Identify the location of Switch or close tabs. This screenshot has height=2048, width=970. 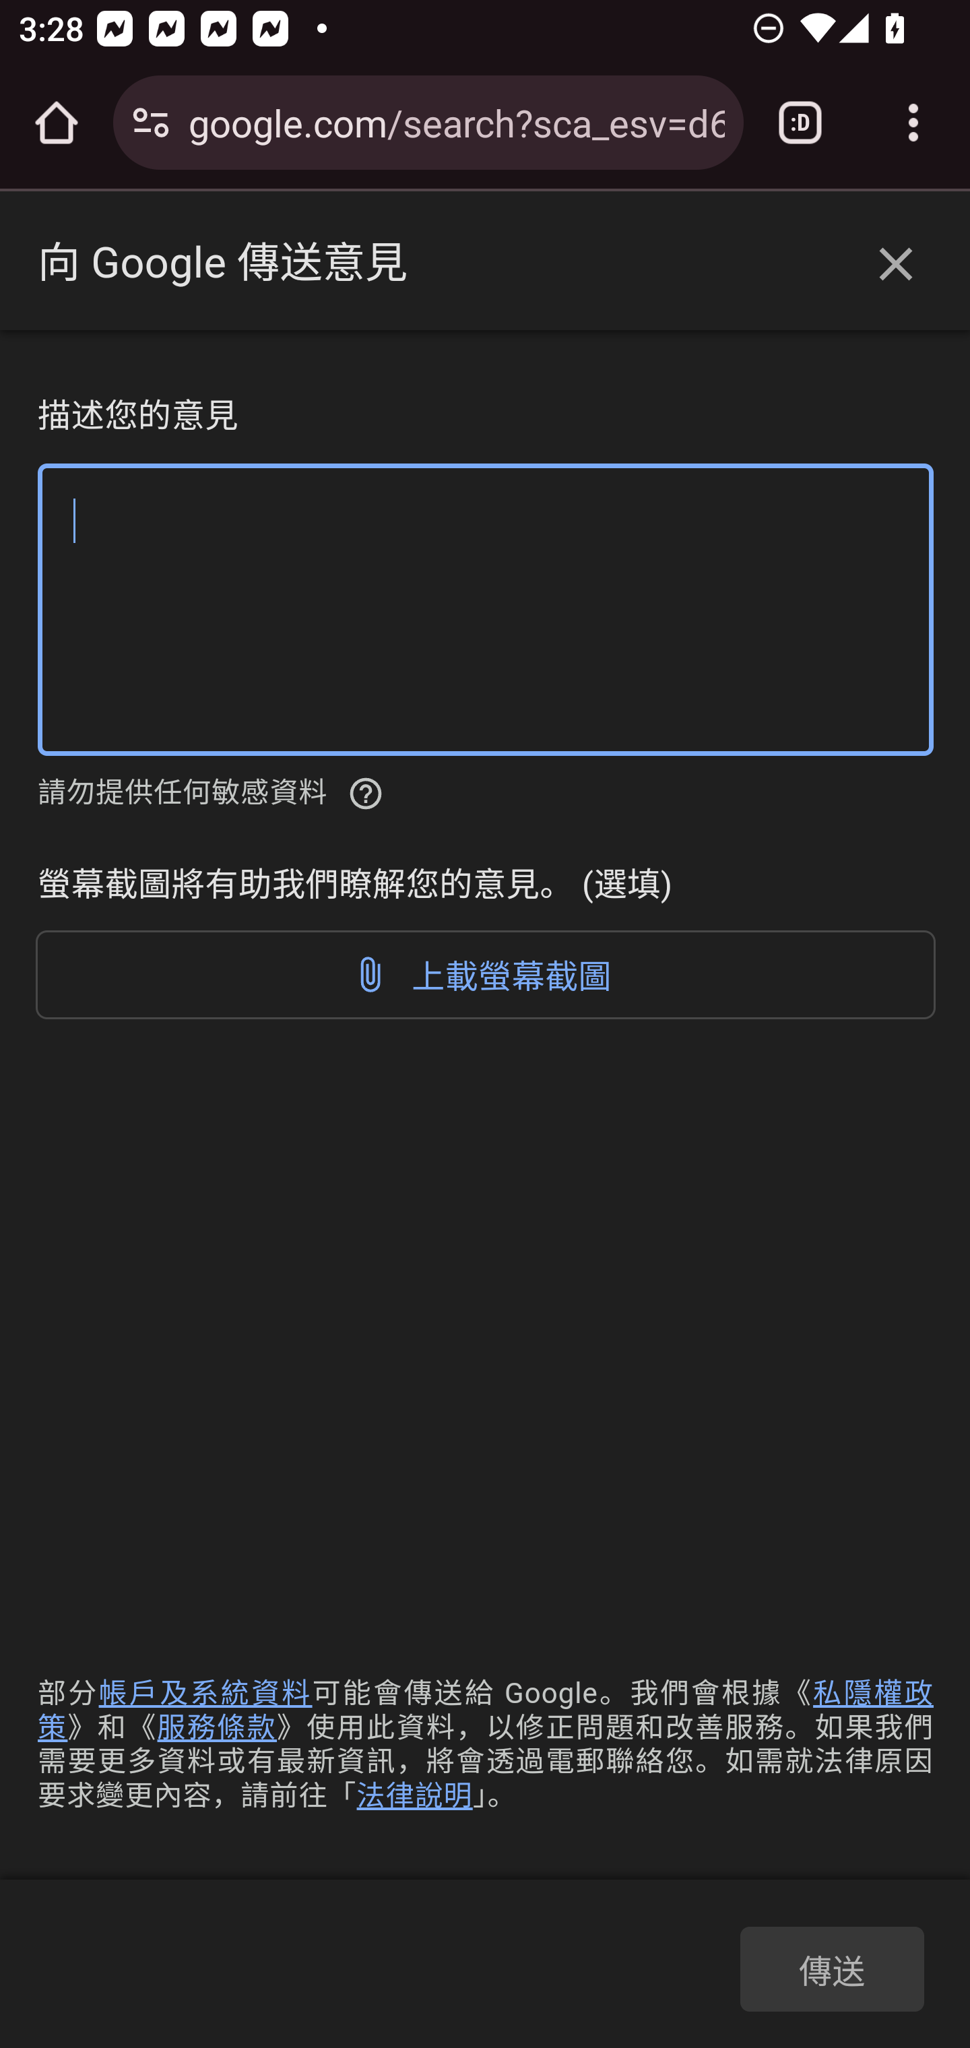
(800, 123).